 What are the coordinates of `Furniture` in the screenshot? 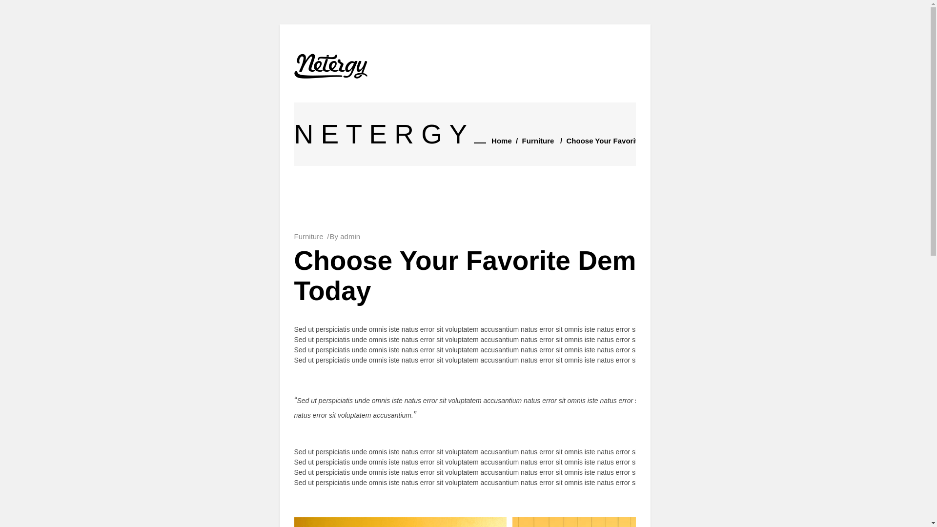 It's located at (538, 141).